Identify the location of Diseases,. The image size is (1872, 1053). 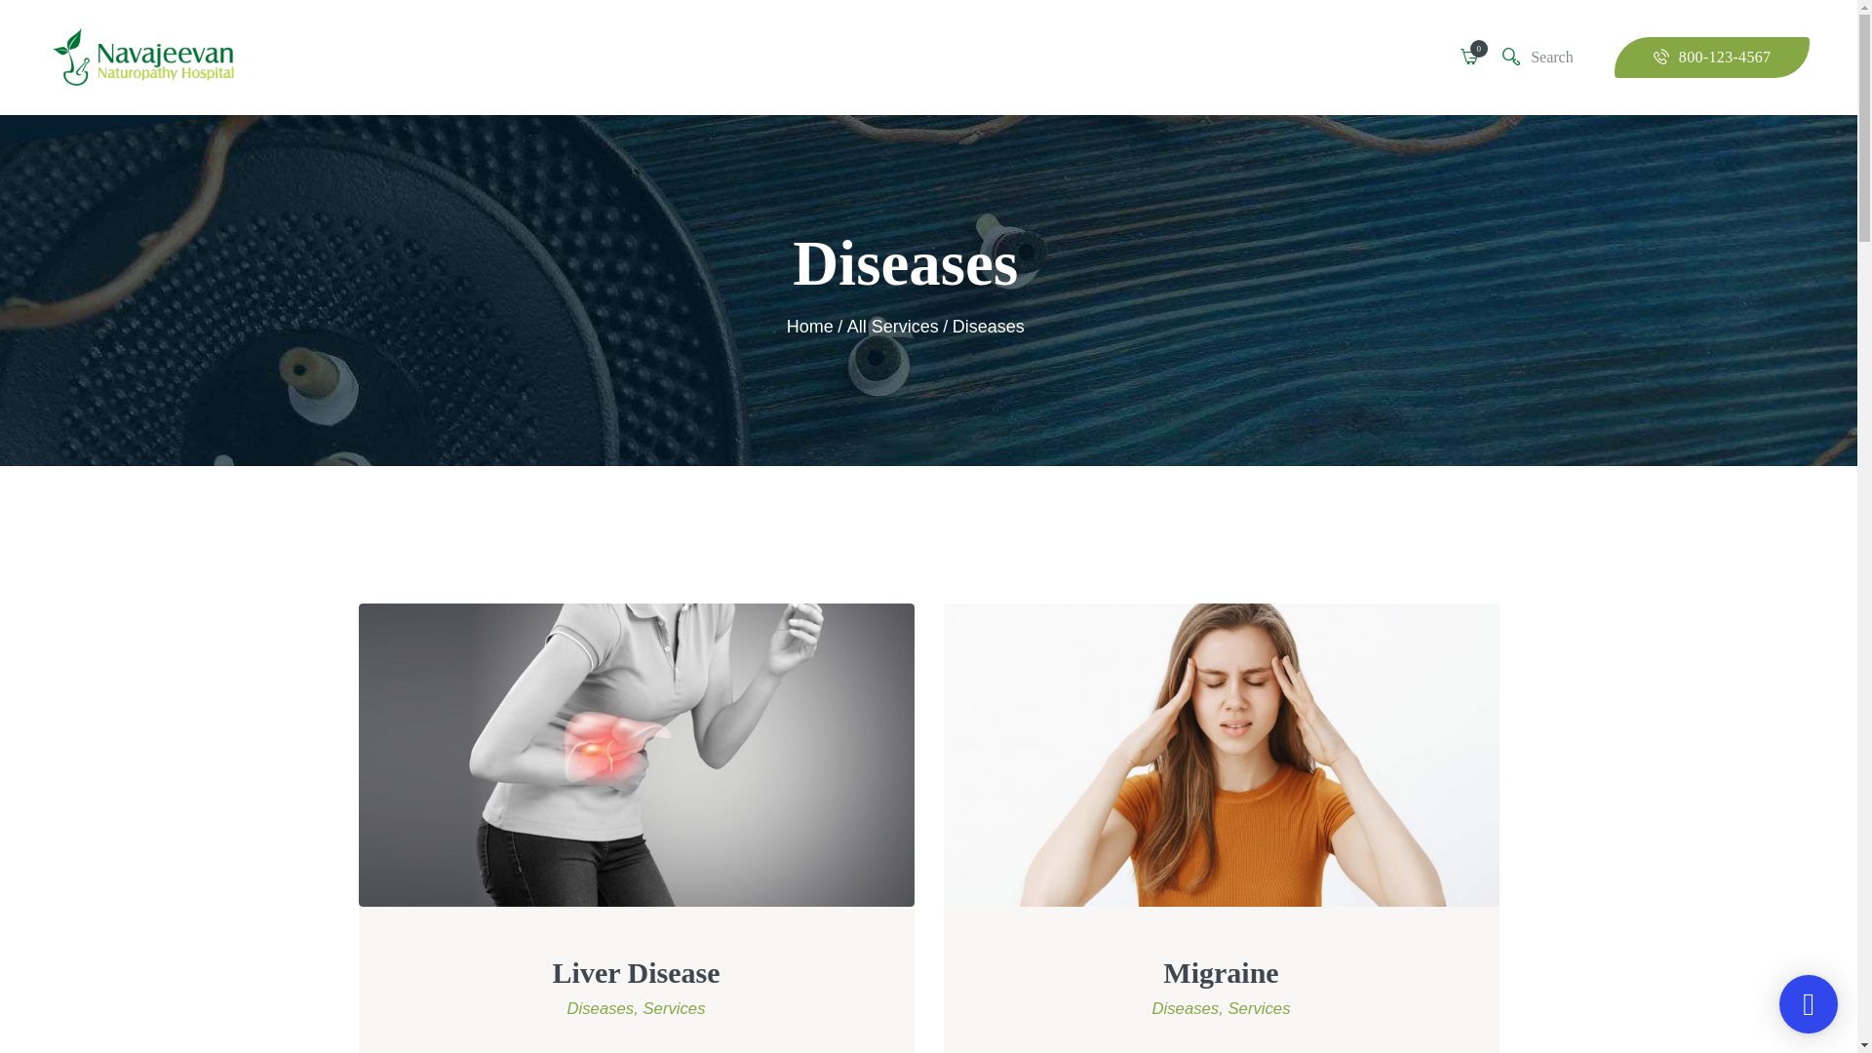
(604, 1008).